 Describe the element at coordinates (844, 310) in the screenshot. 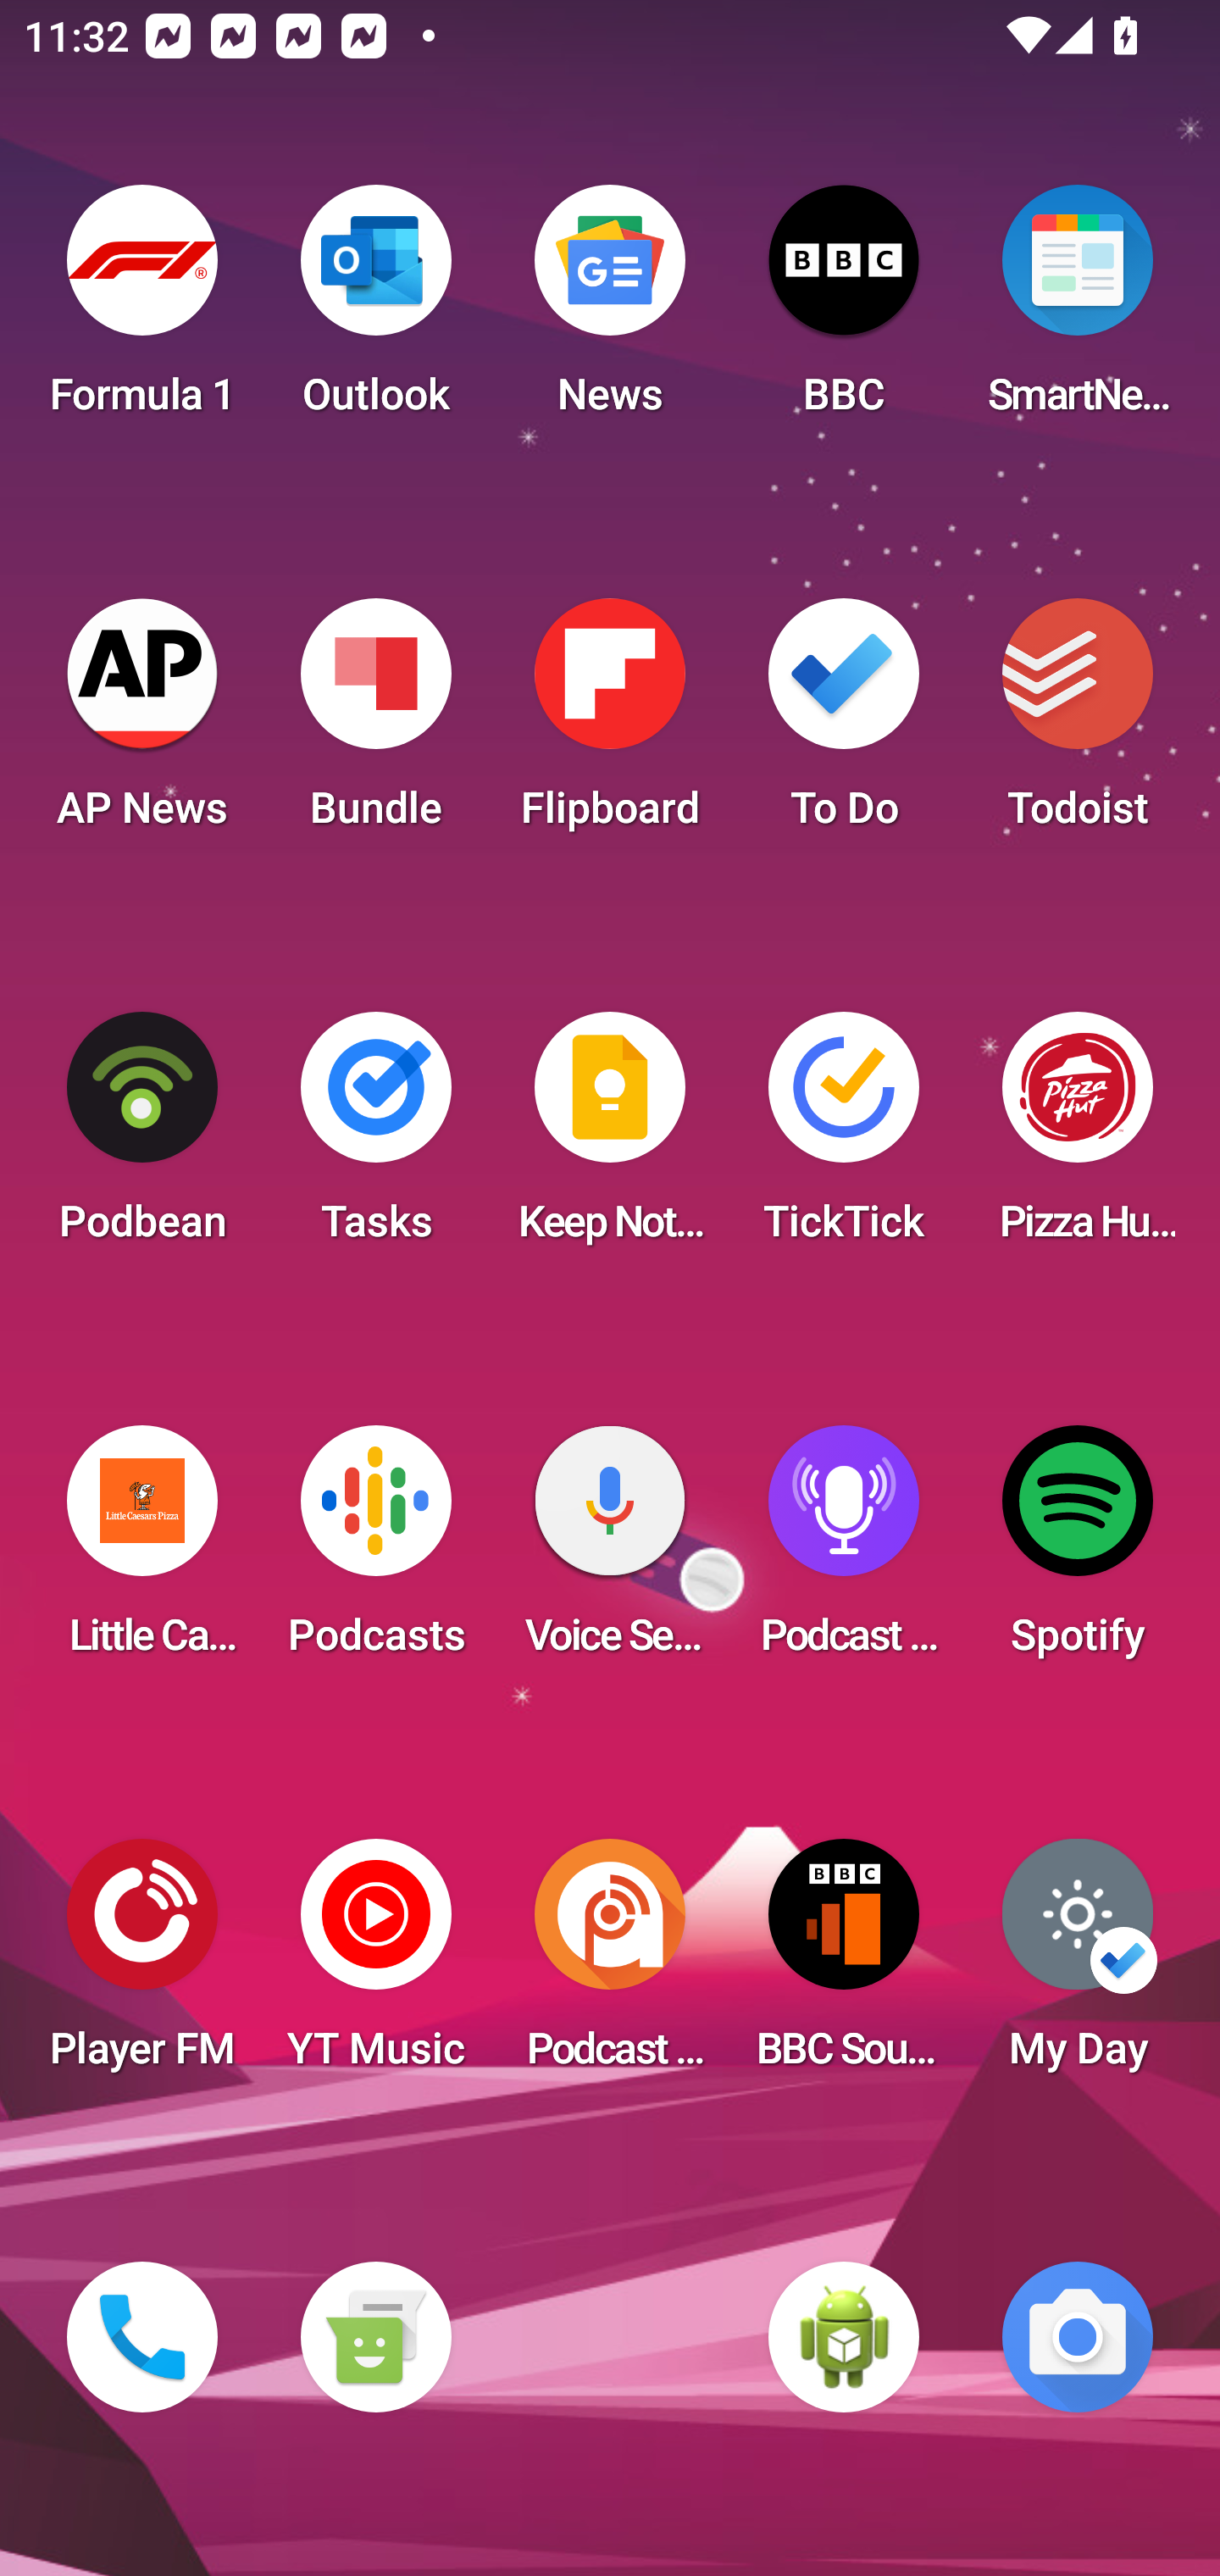

I see `BBC` at that location.